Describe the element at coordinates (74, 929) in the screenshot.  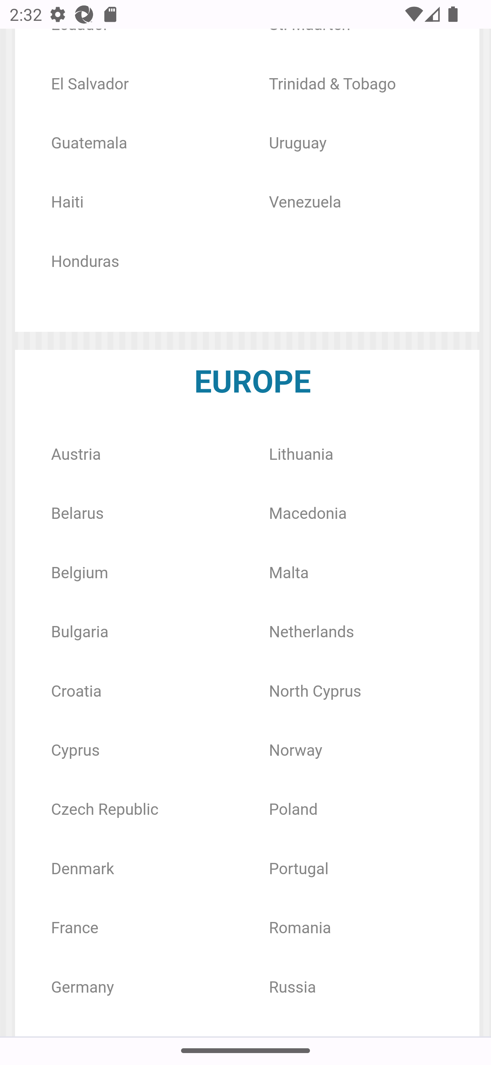
I see `France` at that location.